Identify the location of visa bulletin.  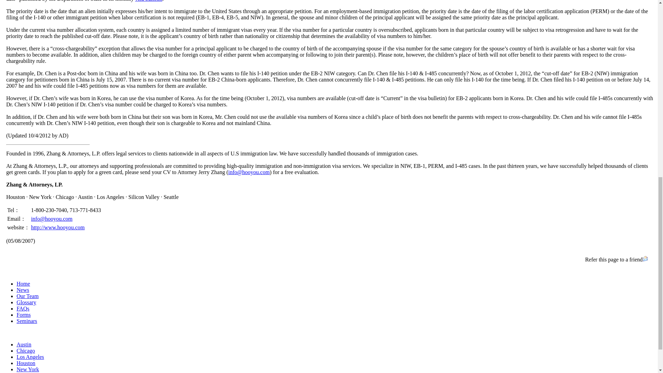
(148, 1).